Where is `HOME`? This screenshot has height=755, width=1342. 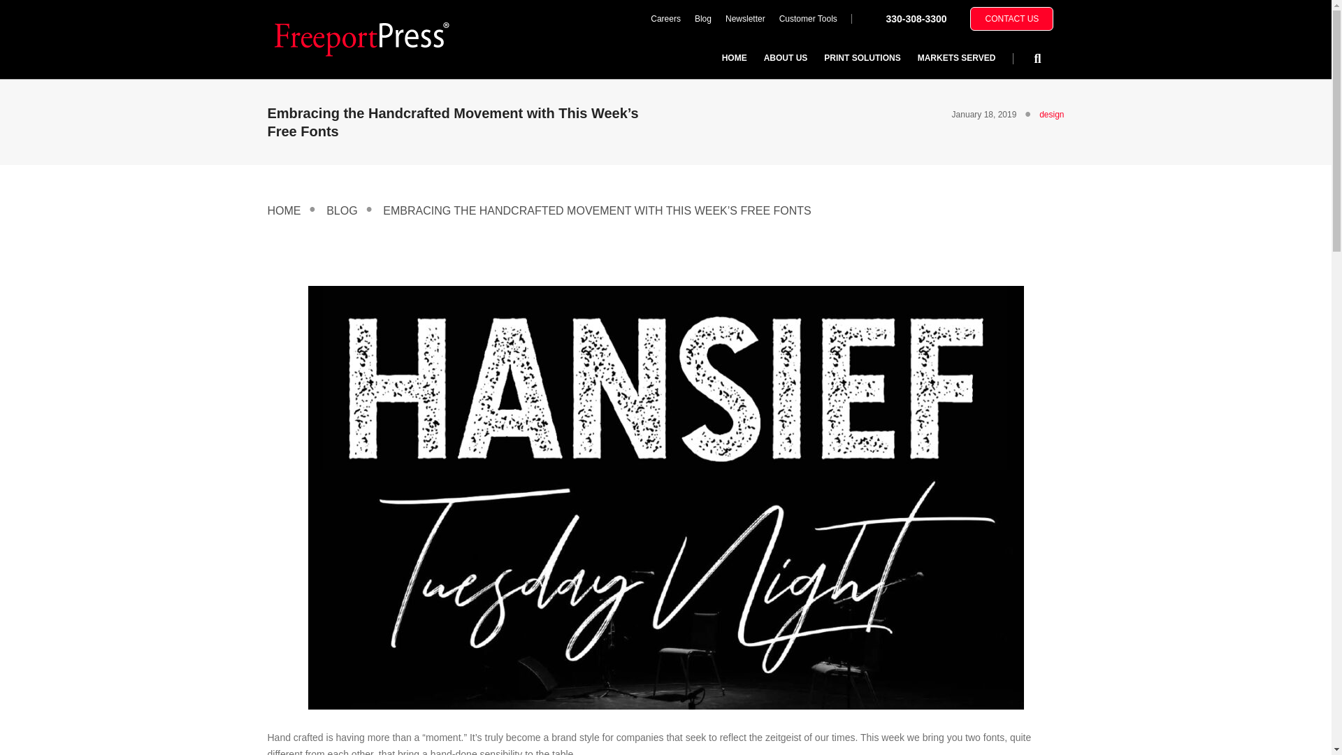 HOME is located at coordinates (734, 57).